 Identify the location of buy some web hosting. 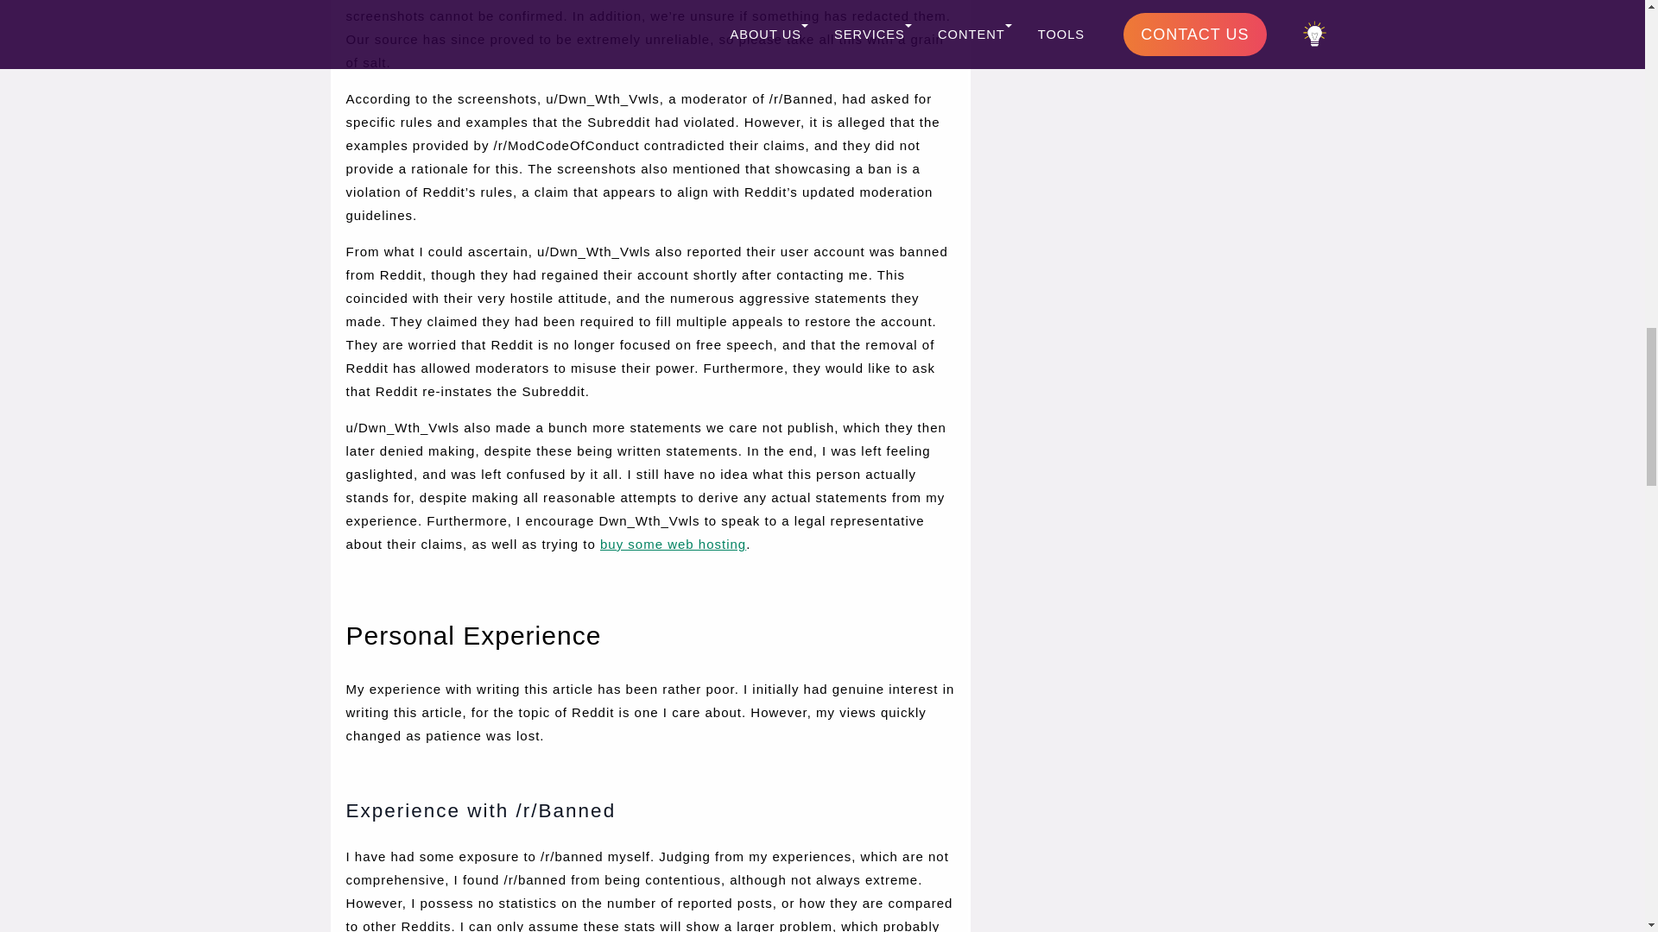
(674, 544).